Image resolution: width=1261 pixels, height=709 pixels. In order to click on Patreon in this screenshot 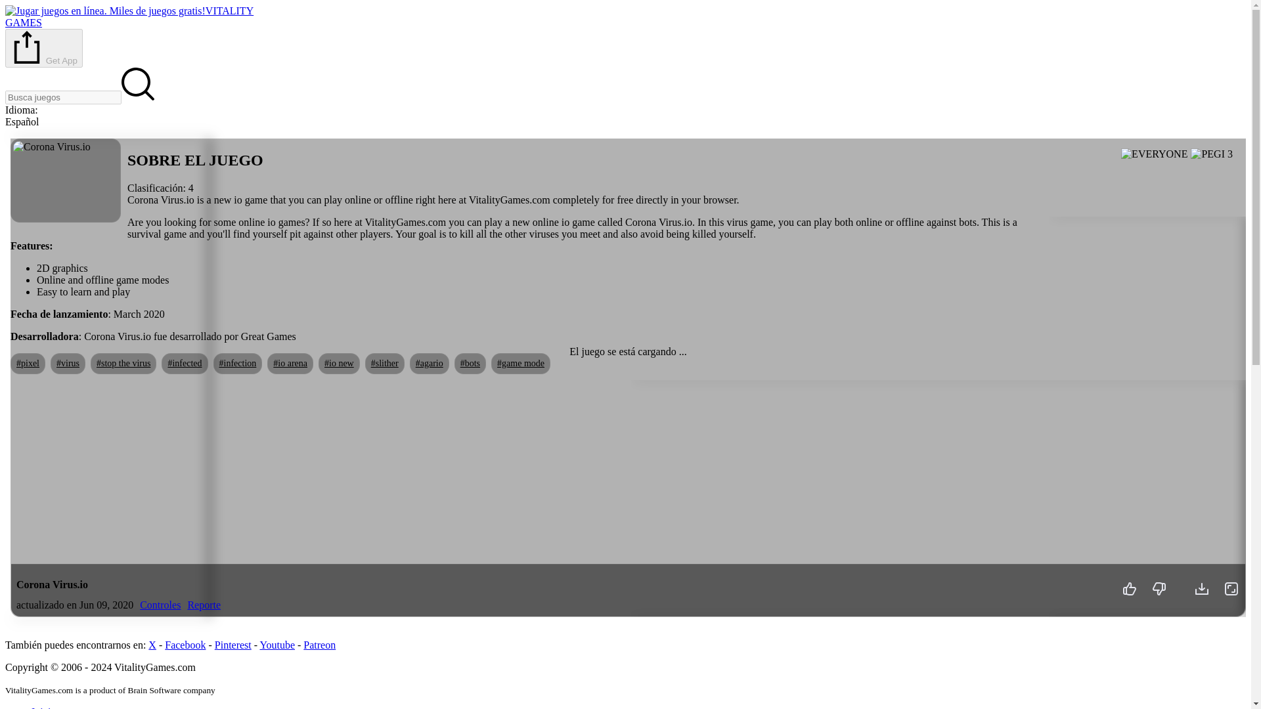, I will do `click(319, 645)`.